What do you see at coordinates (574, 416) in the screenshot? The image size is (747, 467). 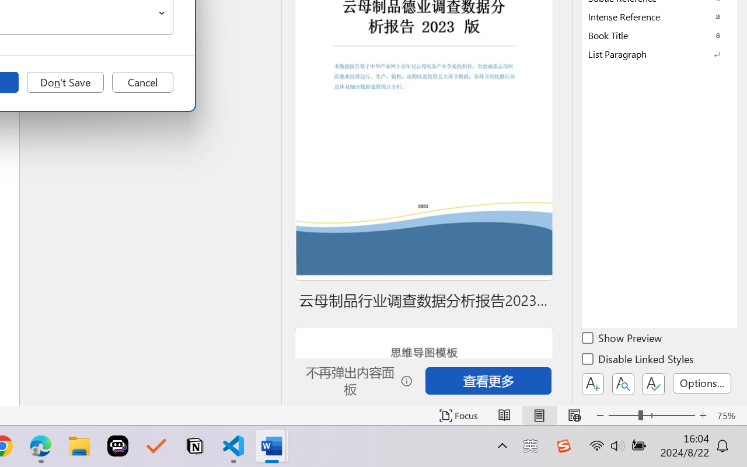 I see `Web Layout` at bounding box center [574, 416].